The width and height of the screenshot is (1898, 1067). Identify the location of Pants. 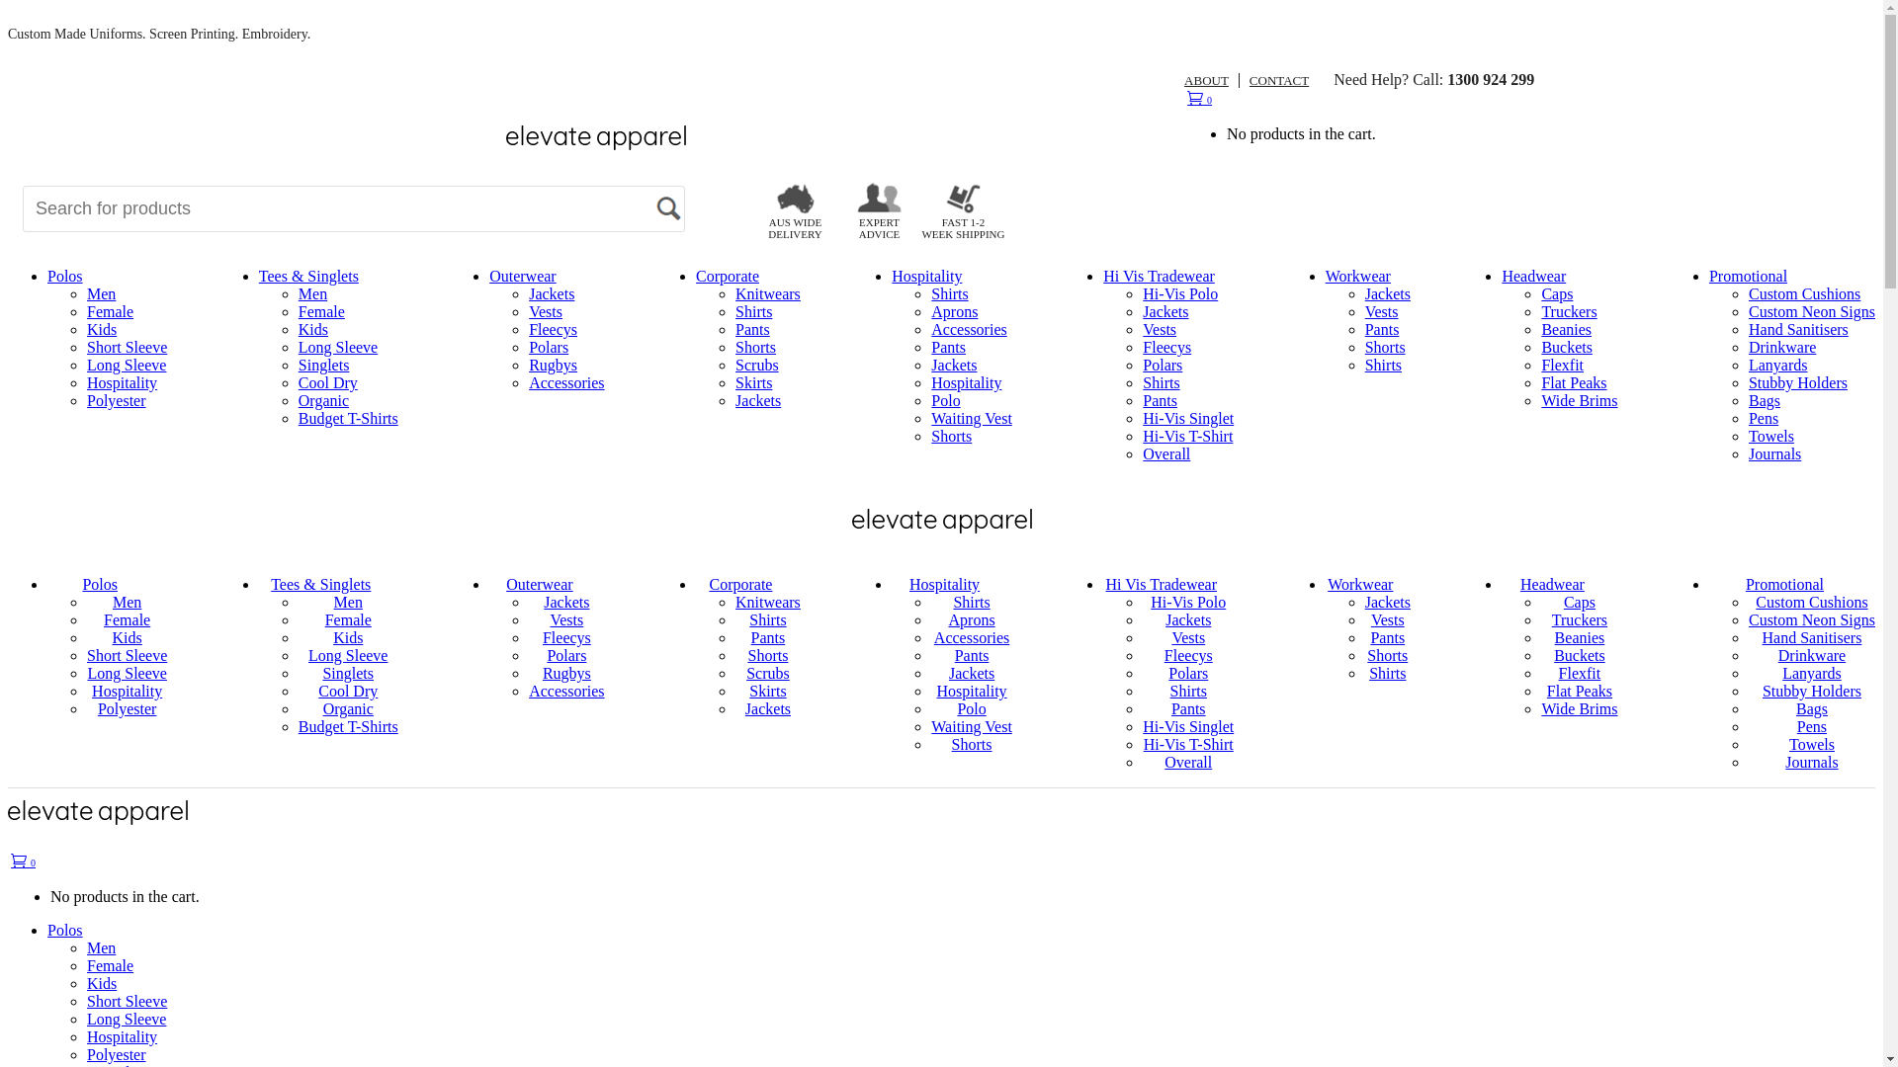
(973, 656).